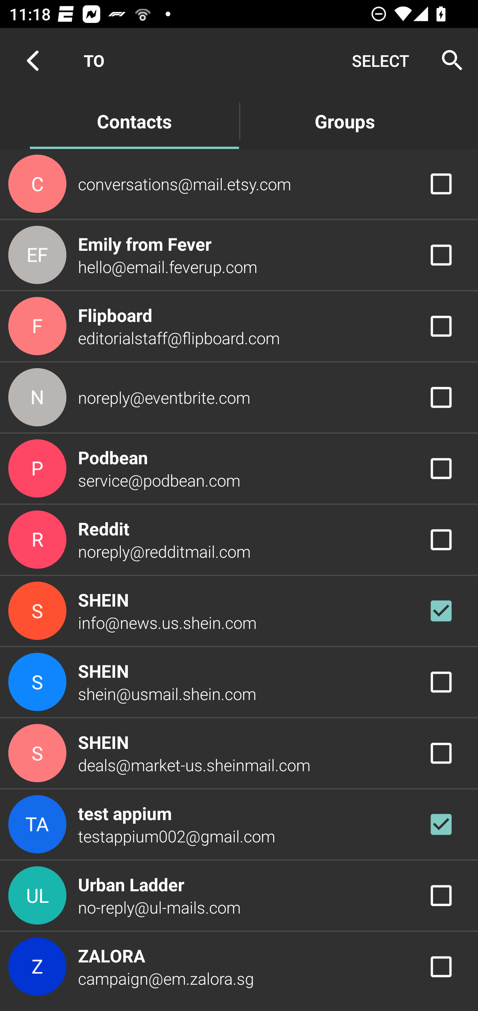 This screenshot has width=478, height=1011. Describe the element at coordinates (33, 61) in the screenshot. I see `Navigate up` at that location.